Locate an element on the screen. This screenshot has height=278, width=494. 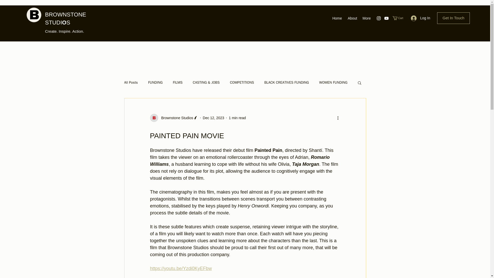
COMPETITIONS is located at coordinates (242, 83).